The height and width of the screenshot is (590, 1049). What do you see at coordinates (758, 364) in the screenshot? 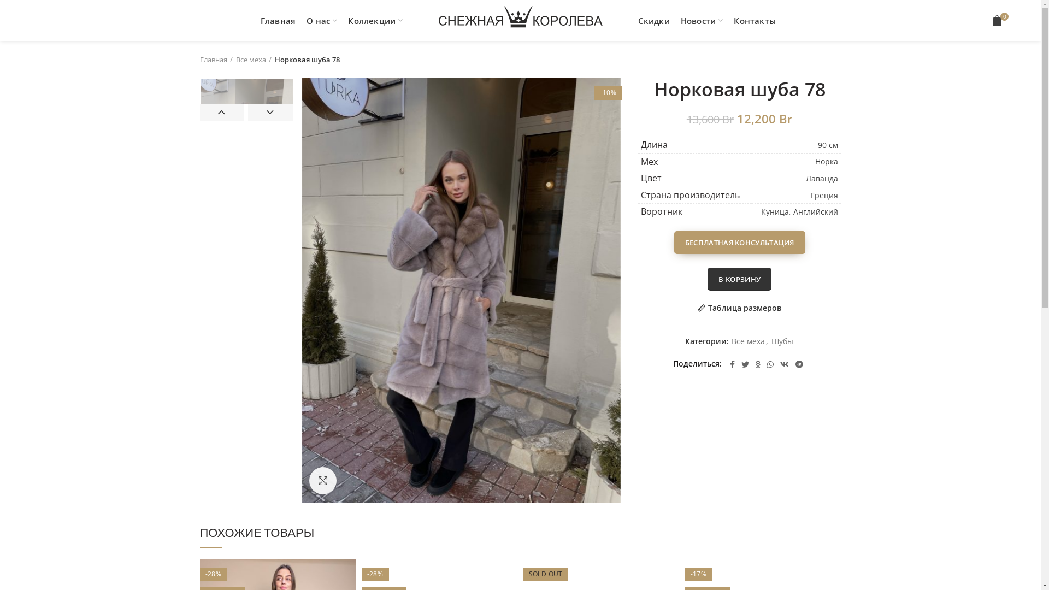
I see `Odnoklassniki` at bounding box center [758, 364].